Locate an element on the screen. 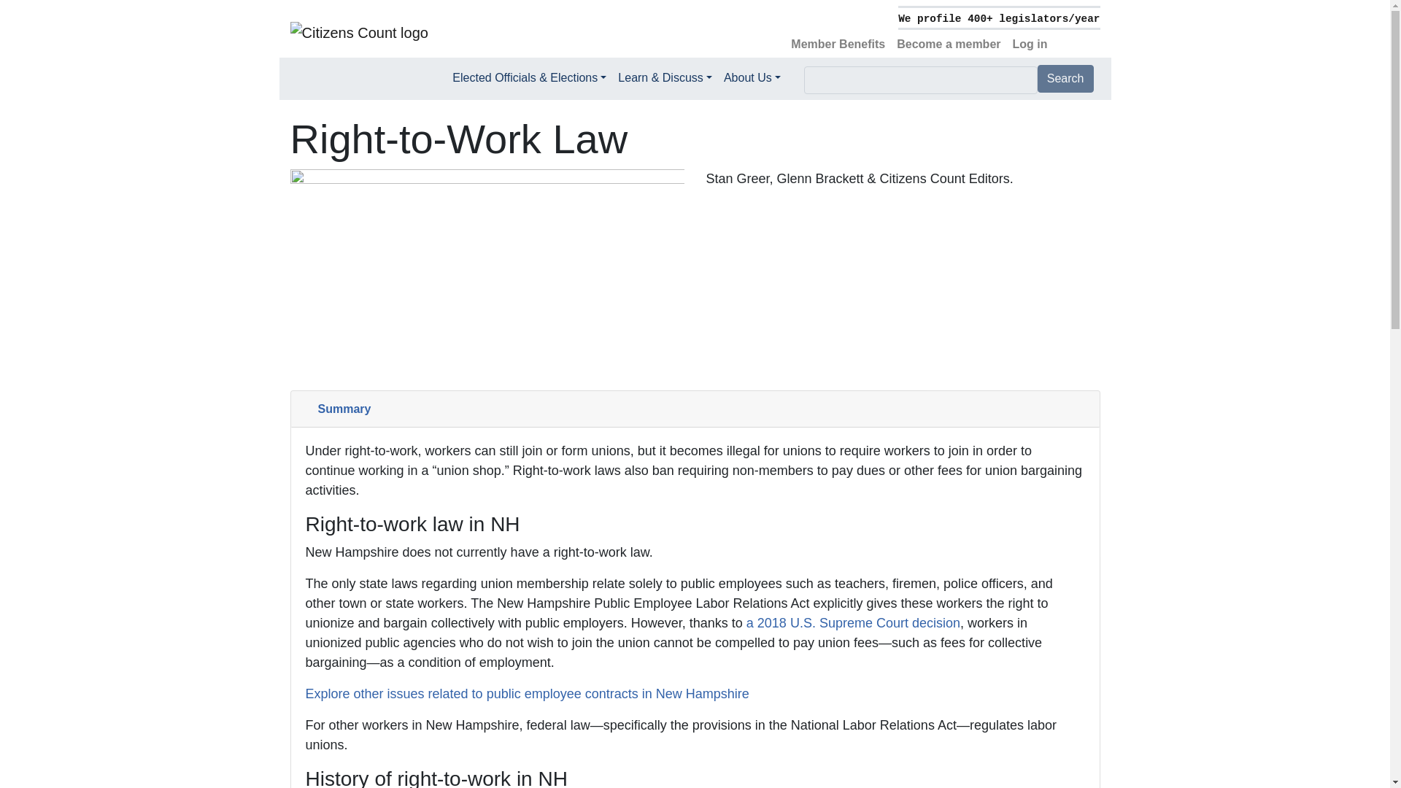 Image resolution: width=1401 pixels, height=788 pixels. Become a member is located at coordinates (949, 45).